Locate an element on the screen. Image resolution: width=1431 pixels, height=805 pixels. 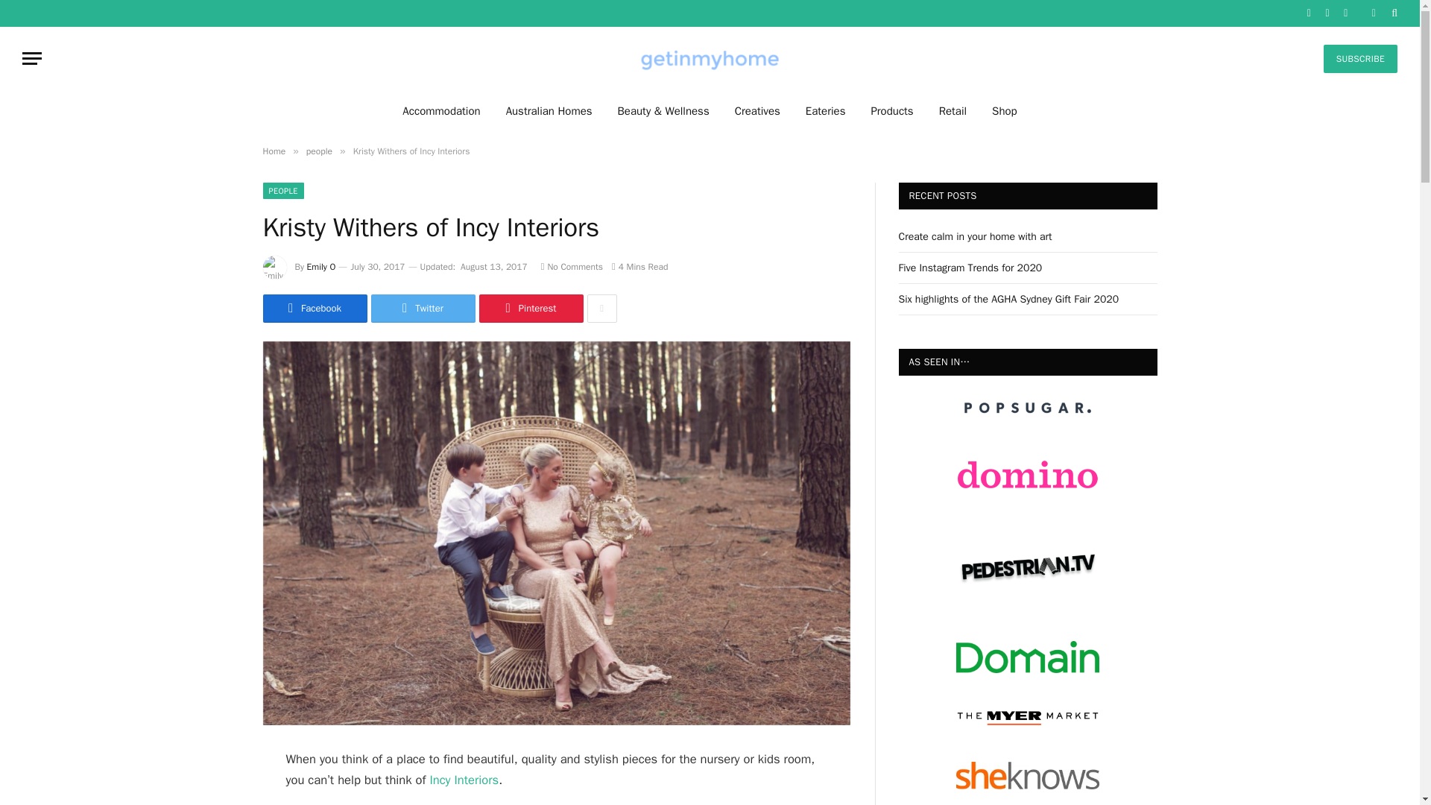
Accommodation is located at coordinates (440, 110).